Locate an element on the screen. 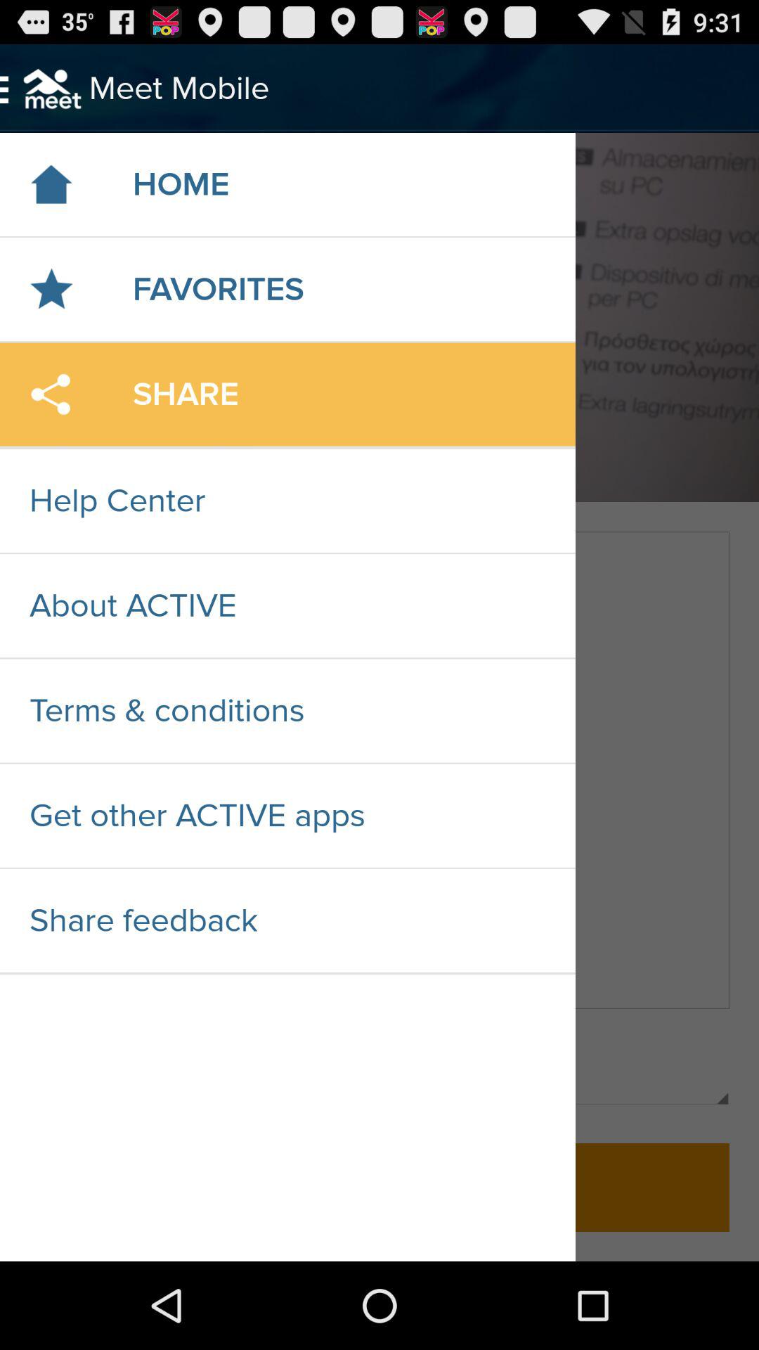  click on star option which is beside favorites is located at coordinates (51, 290).